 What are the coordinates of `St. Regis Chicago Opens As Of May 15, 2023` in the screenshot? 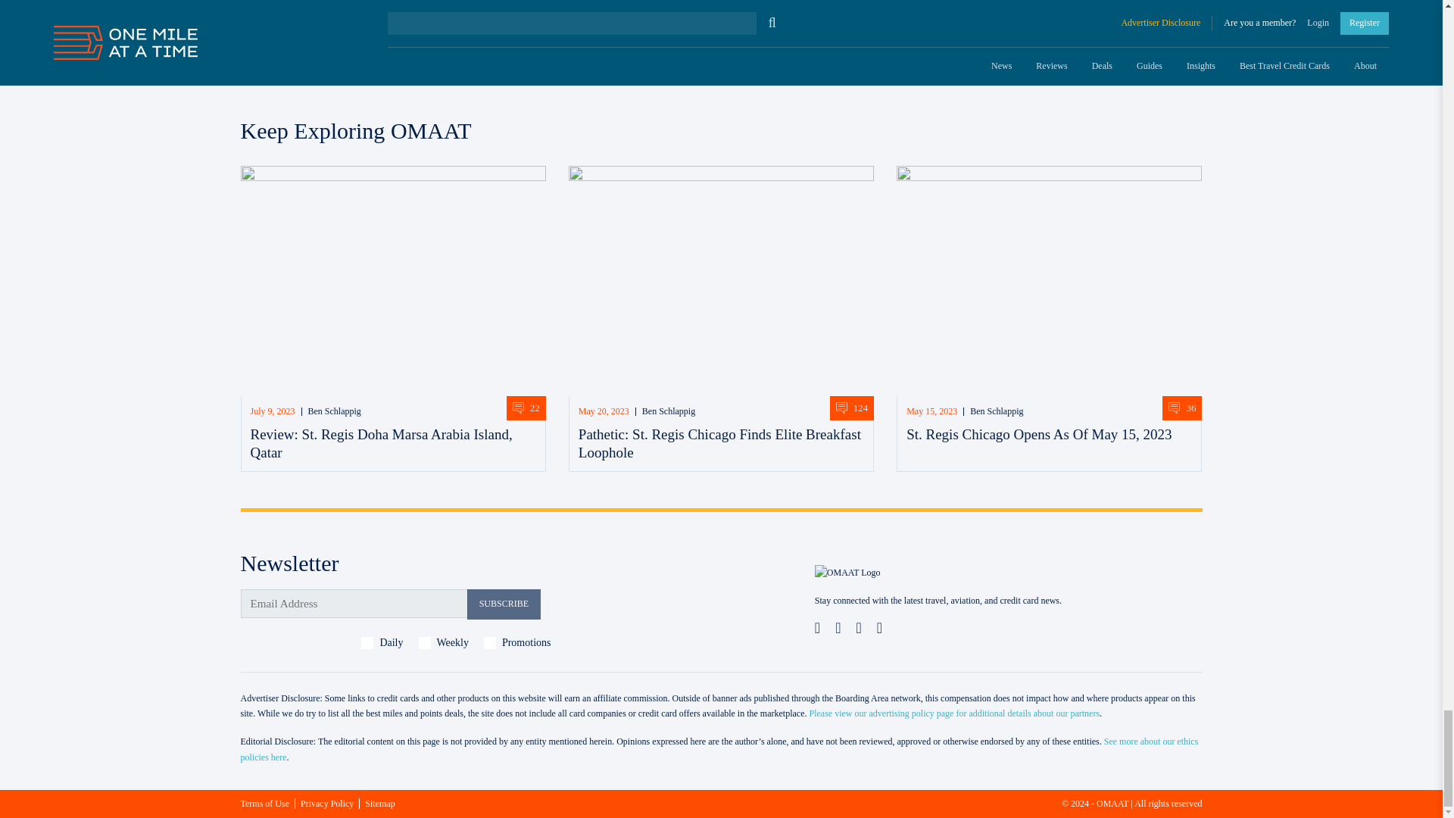 It's located at (1050, 280).